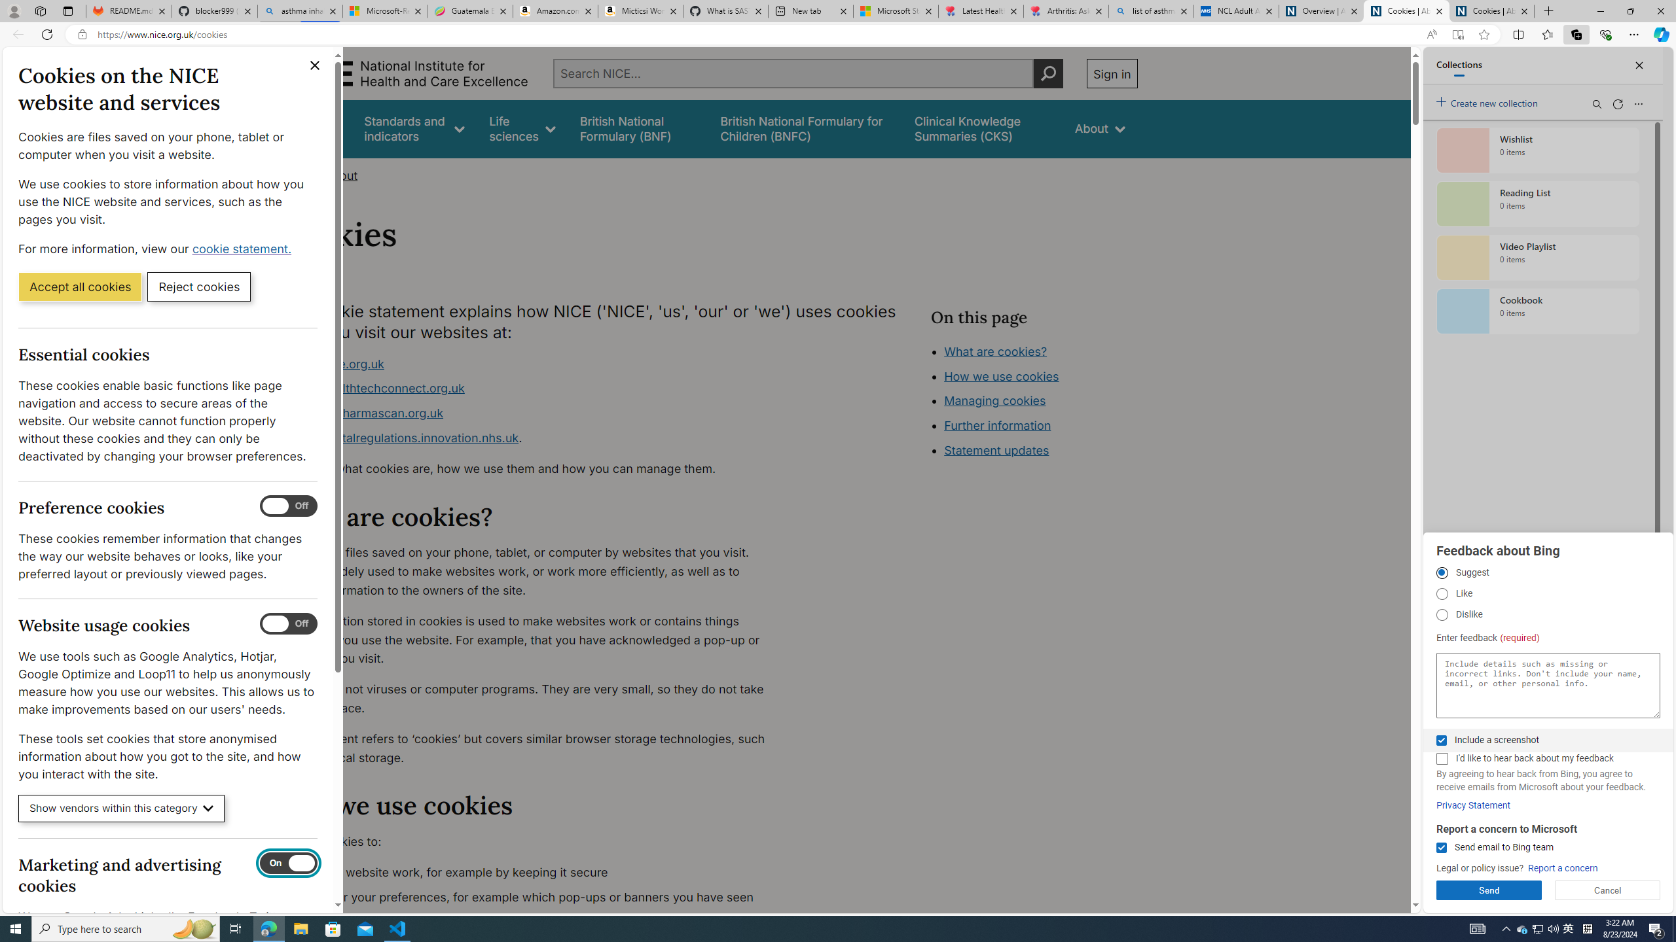 This screenshot has height=942, width=1676. Describe the element at coordinates (289, 624) in the screenshot. I see `Website usage cookies` at that location.